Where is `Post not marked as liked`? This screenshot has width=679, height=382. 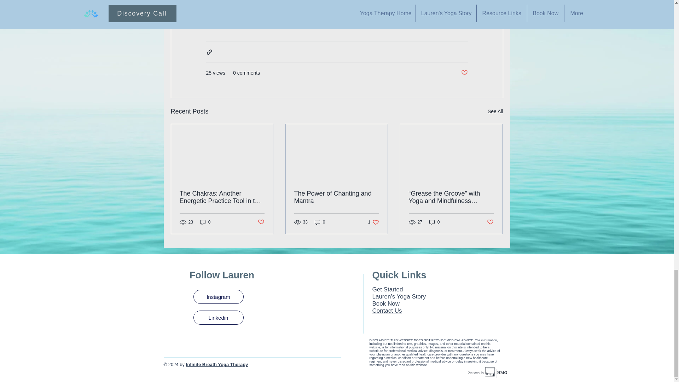 Post not marked as liked is located at coordinates (260, 222).